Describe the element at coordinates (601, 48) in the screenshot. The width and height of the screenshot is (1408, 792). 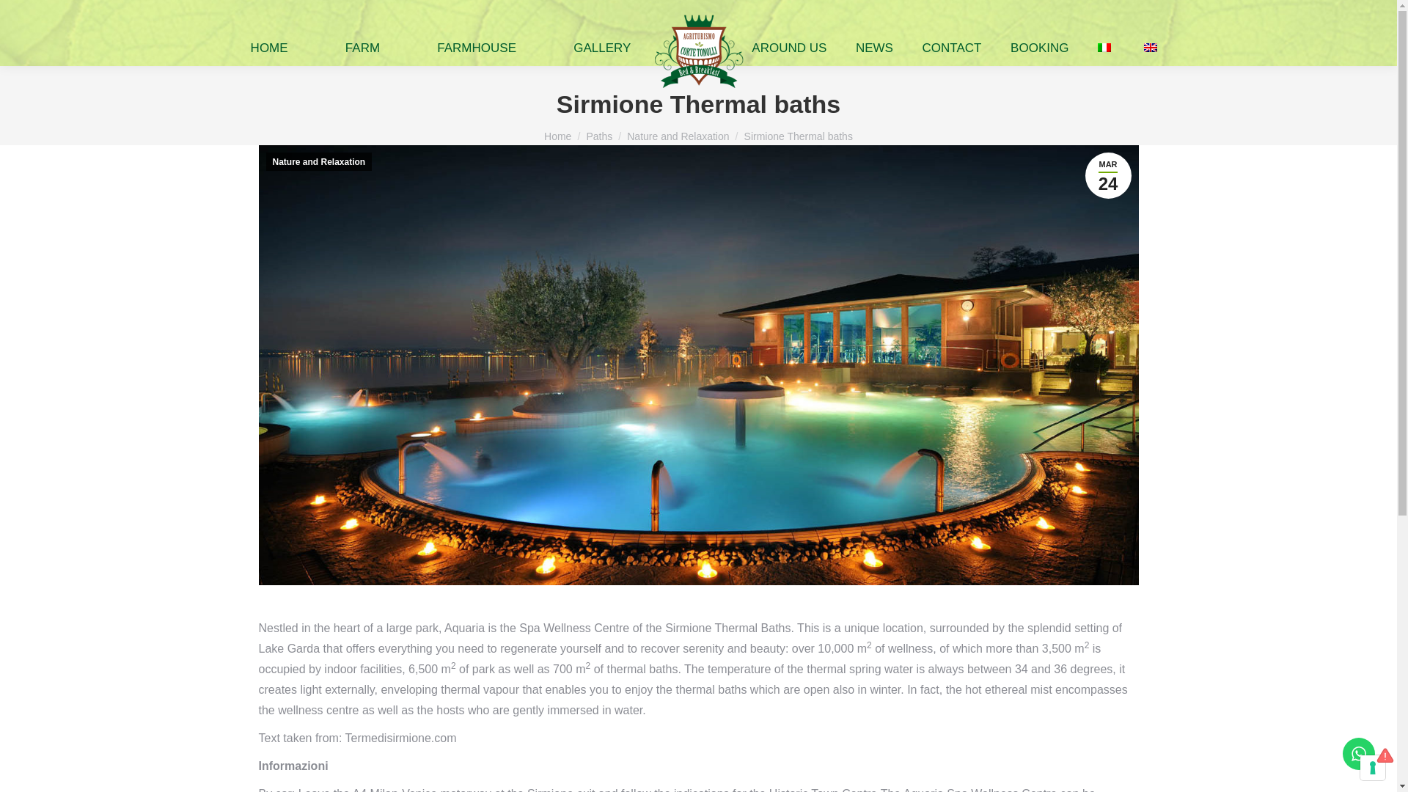
I see `GALLERY` at that location.